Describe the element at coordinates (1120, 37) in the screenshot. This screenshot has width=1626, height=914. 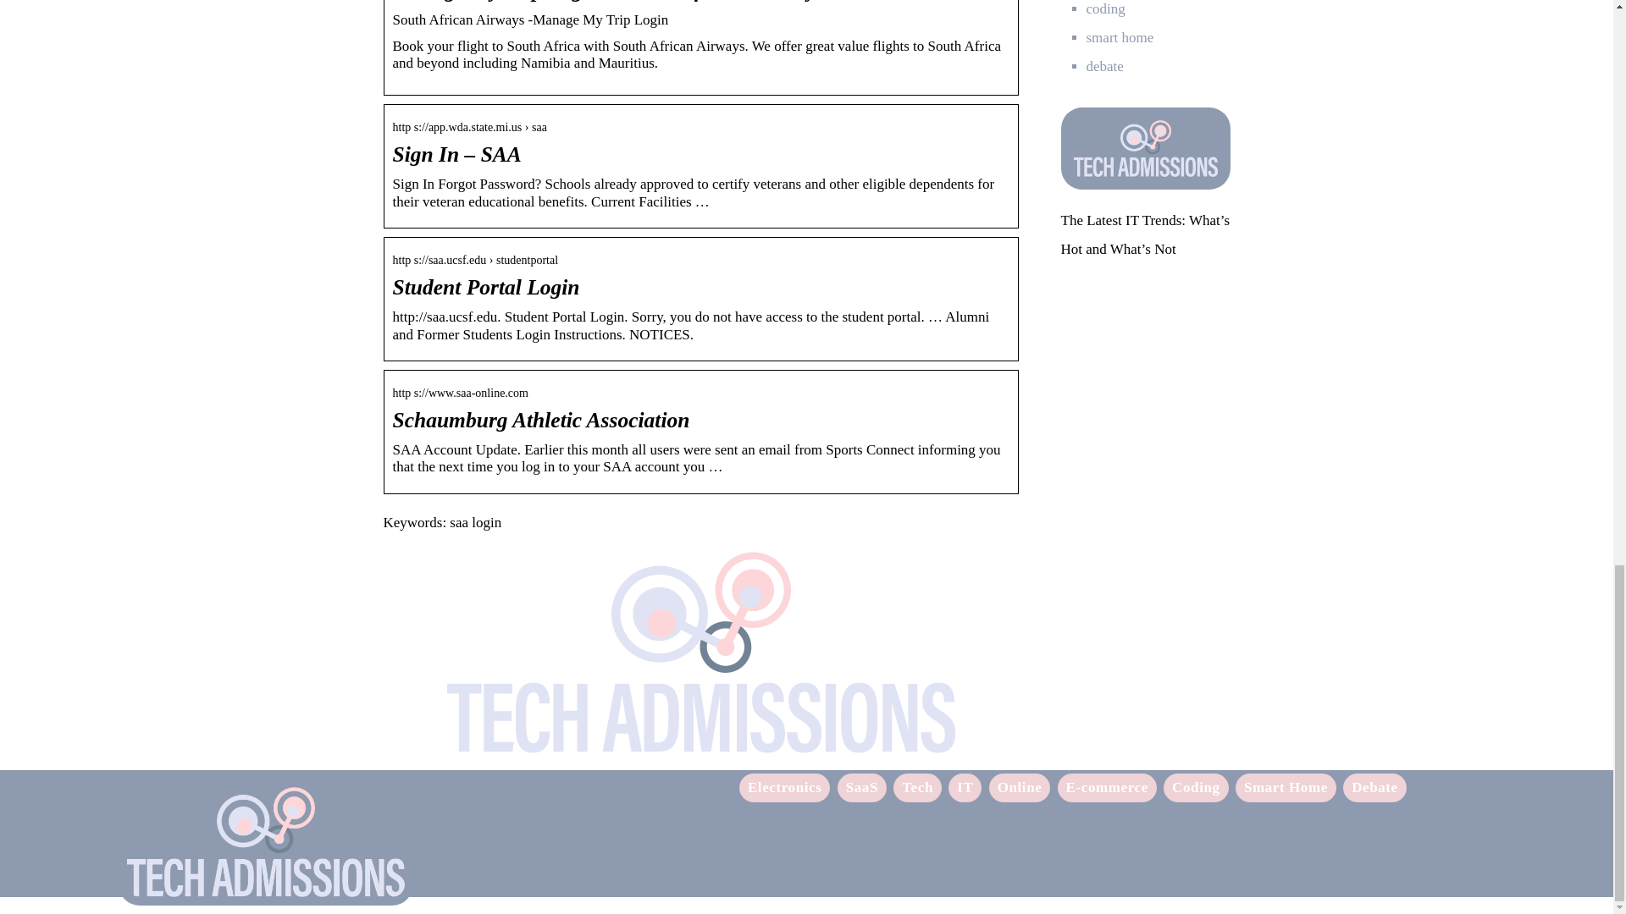
I see `smart home` at that location.